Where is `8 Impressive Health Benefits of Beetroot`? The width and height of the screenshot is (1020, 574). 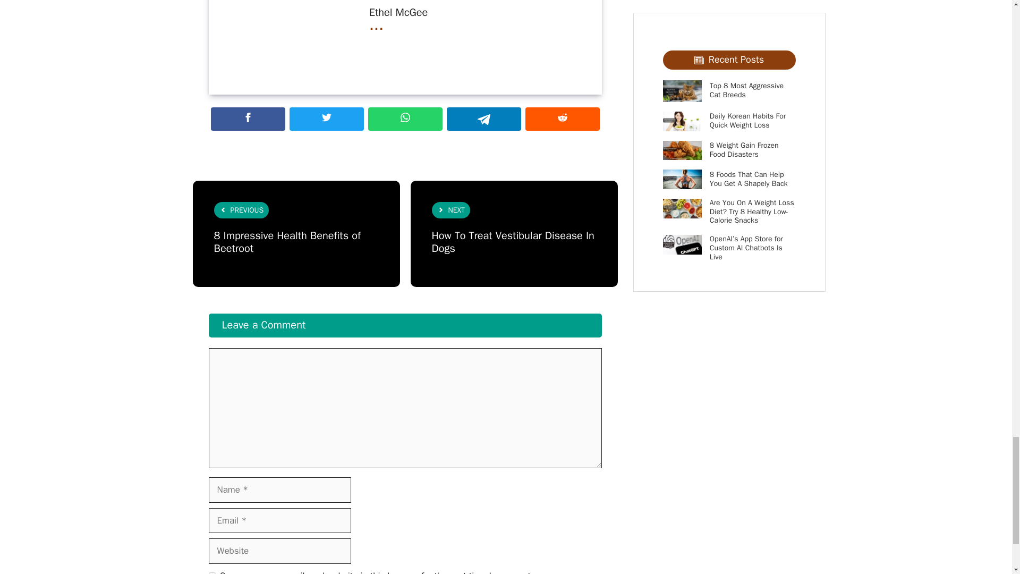 8 Impressive Health Benefits of Beetroot is located at coordinates (286, 241).